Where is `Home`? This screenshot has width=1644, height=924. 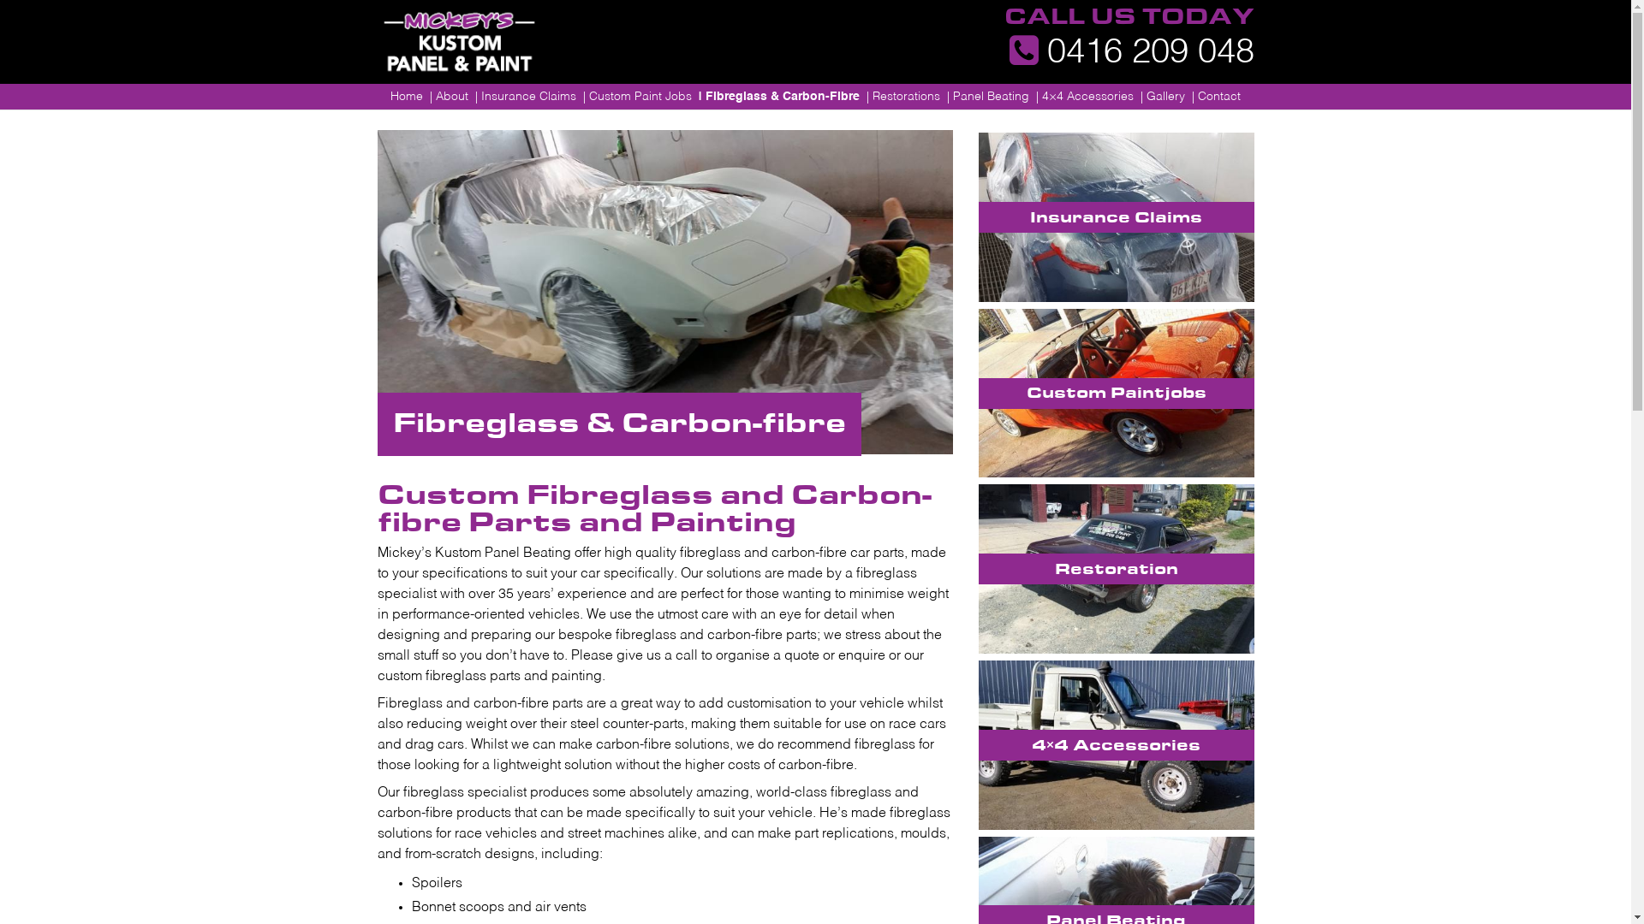
Home is located at coordinates (406, 98).